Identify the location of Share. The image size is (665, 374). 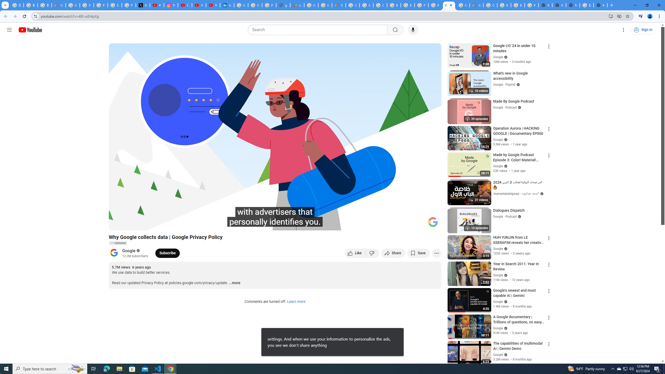
(393, 253).